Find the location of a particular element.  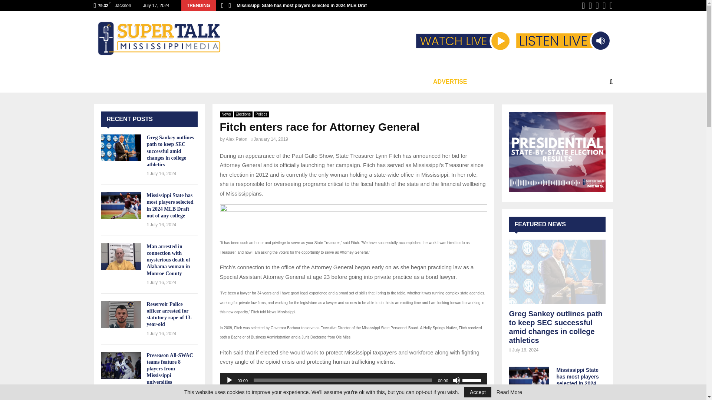

STATIONS is located at coordinates (169, 81).